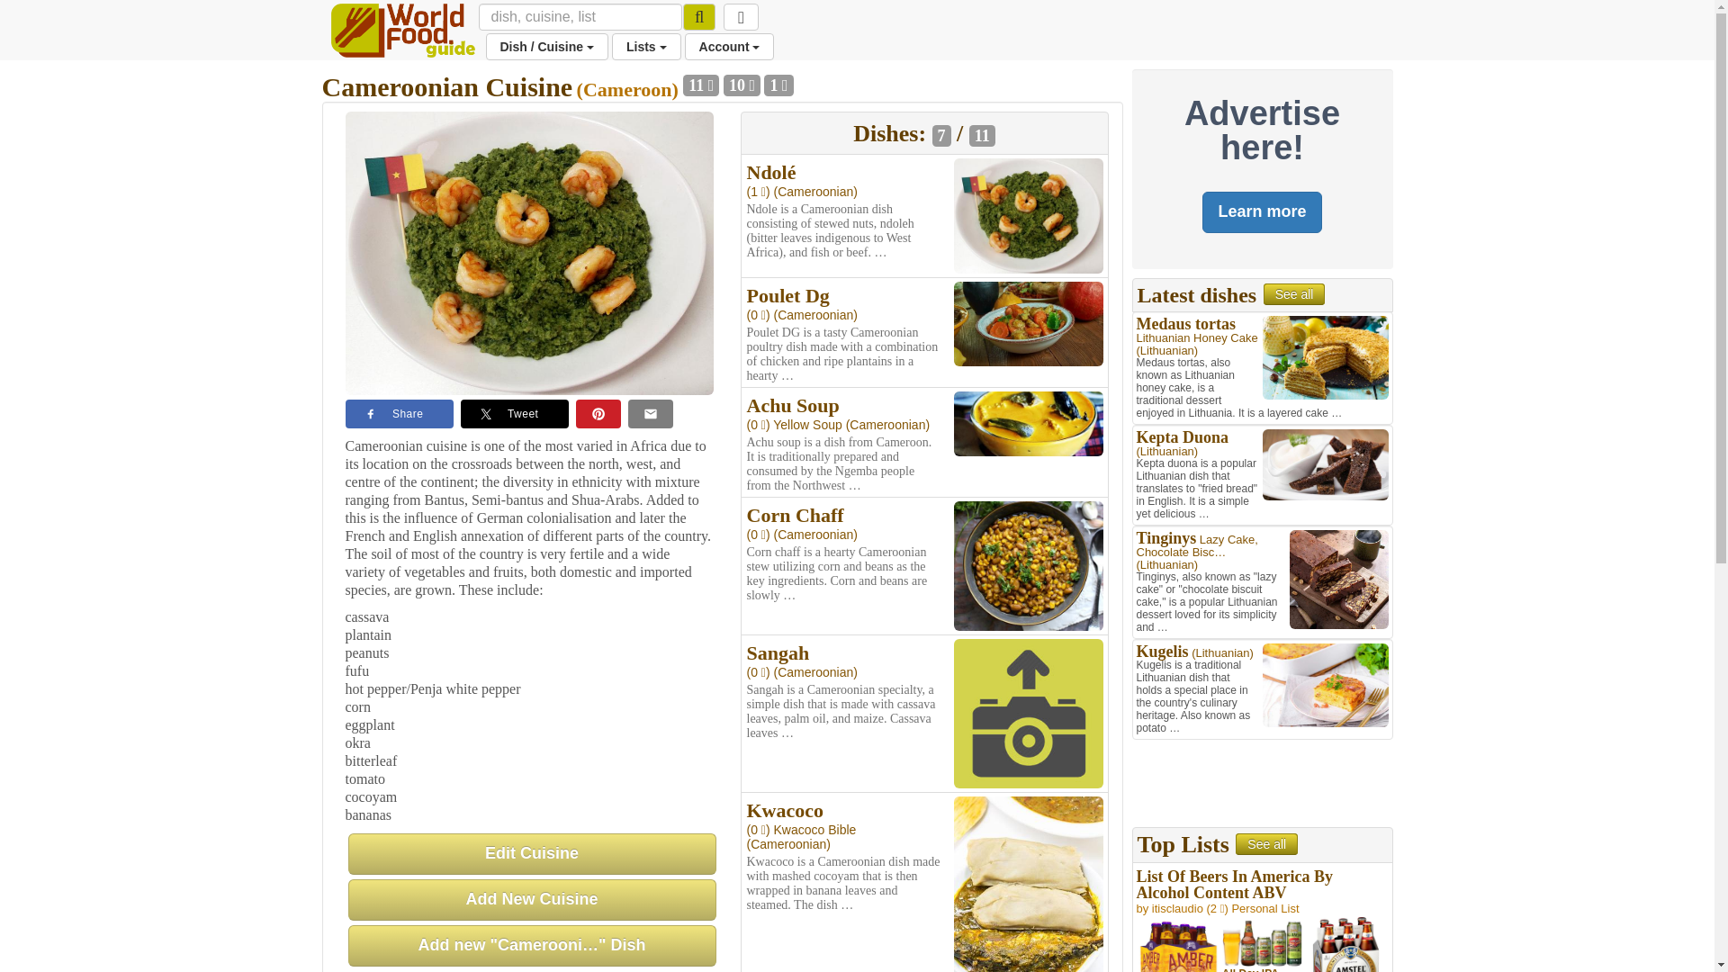  Describe the element at coordinates (531, 900) in the screenshot. I see `Add New Cuisine` at that location.